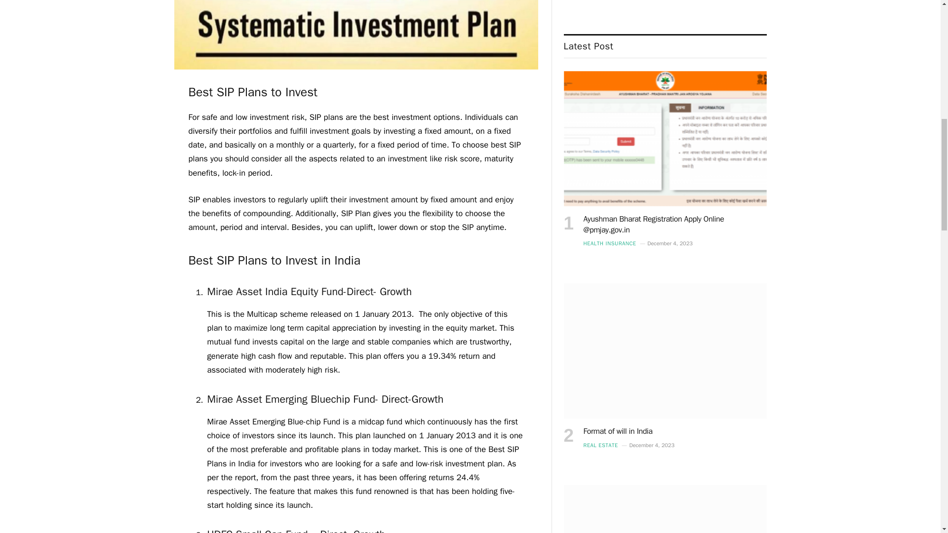  What do you see at coordinates (355, 67) in the screenshot?
I see `Best SIP Plan to Invest for Future Growth` at bounding box center [355, 67].